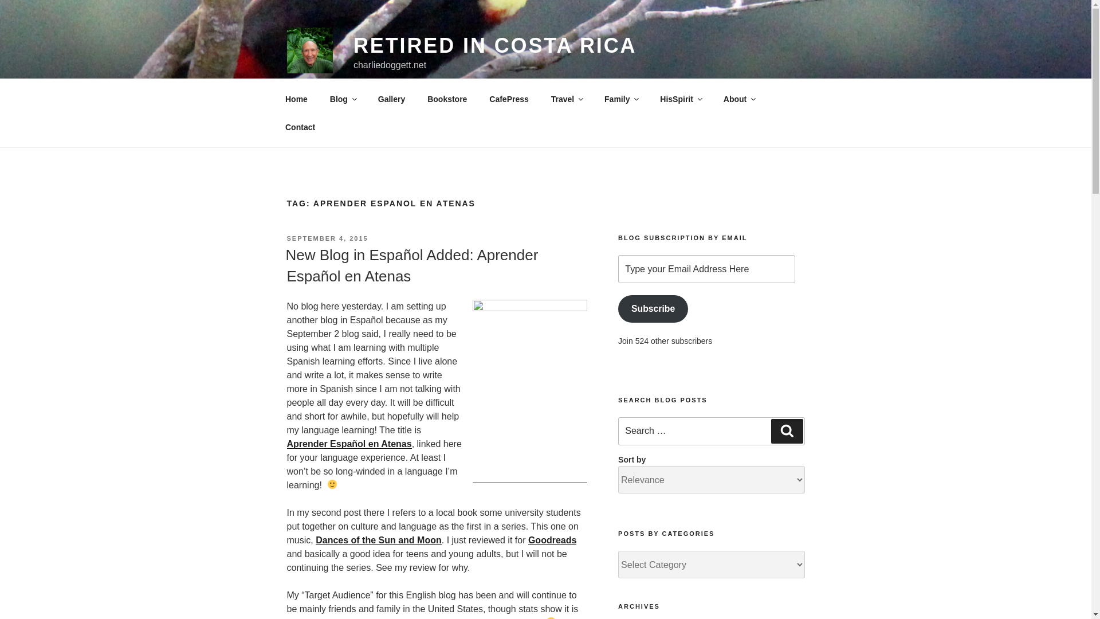 Image resolution: width=1100 pixels, height=619 pixels. I want to click on RETIRED IN COSTA RICA, so click(495, 46).